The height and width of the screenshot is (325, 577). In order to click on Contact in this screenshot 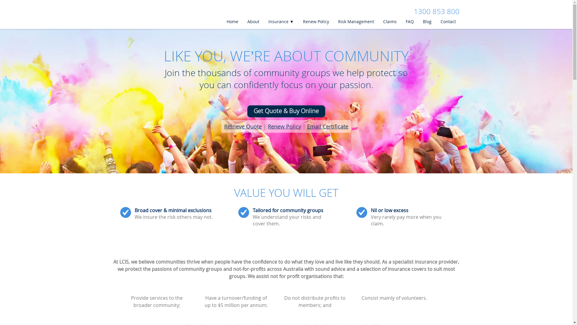, I will do `click(448, 22)`.